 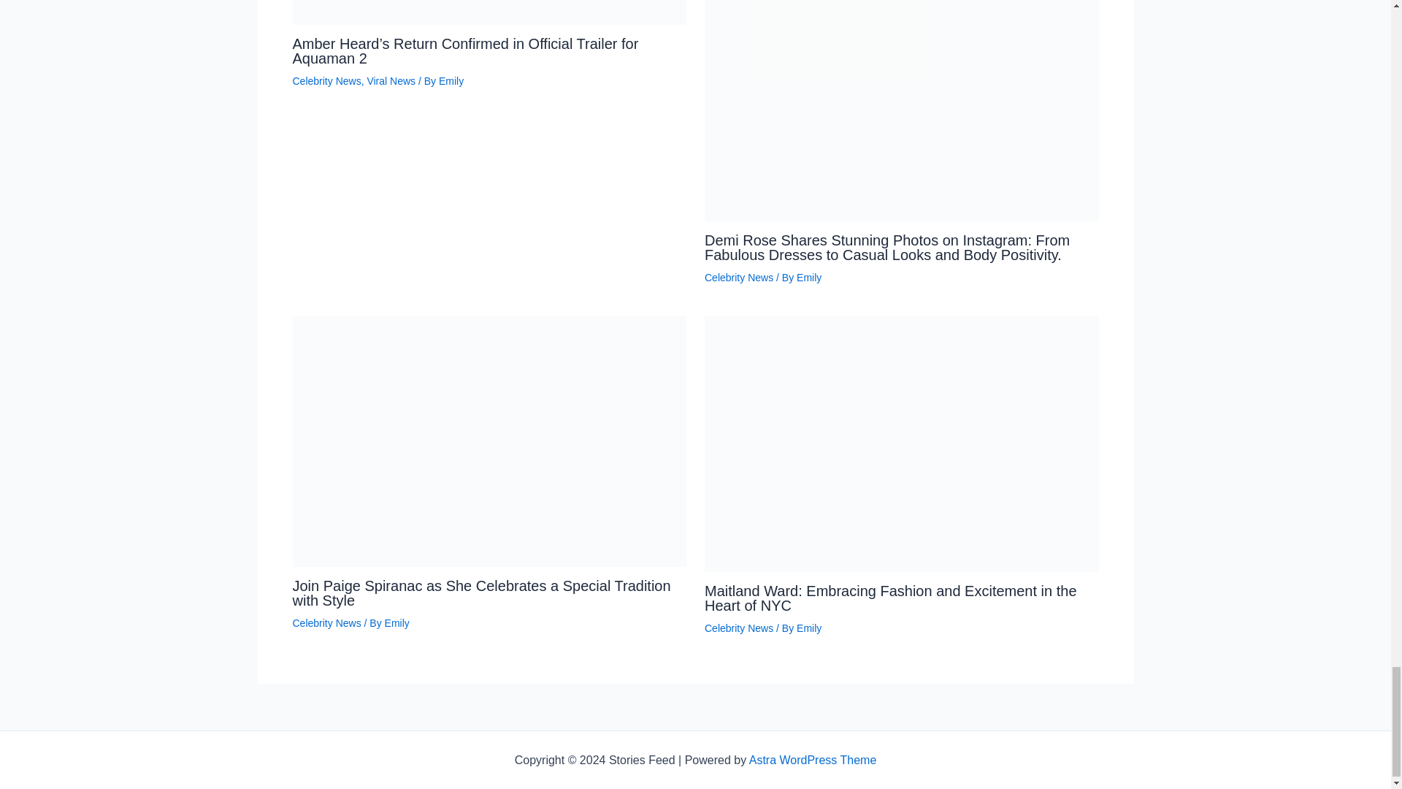 I want to click on Emily, so click(x=809, y=277).